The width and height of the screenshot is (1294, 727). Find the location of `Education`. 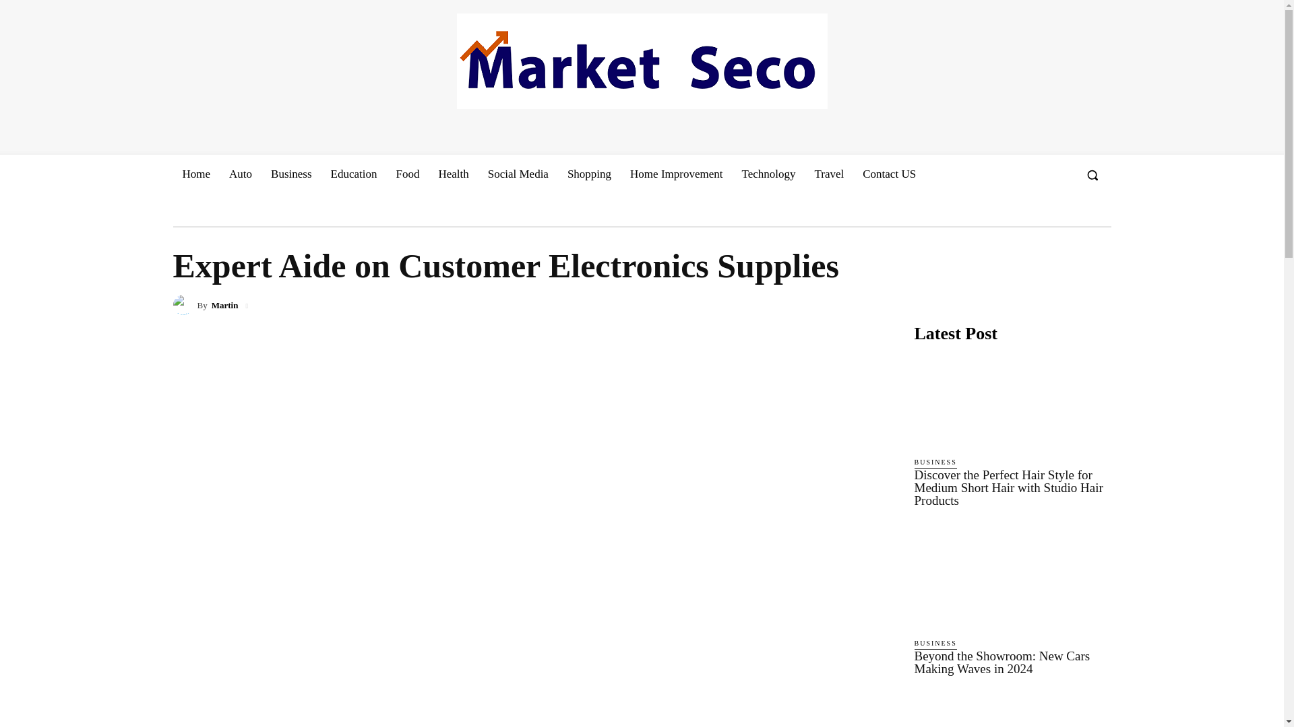

Education is located at coordinates (354, 174).